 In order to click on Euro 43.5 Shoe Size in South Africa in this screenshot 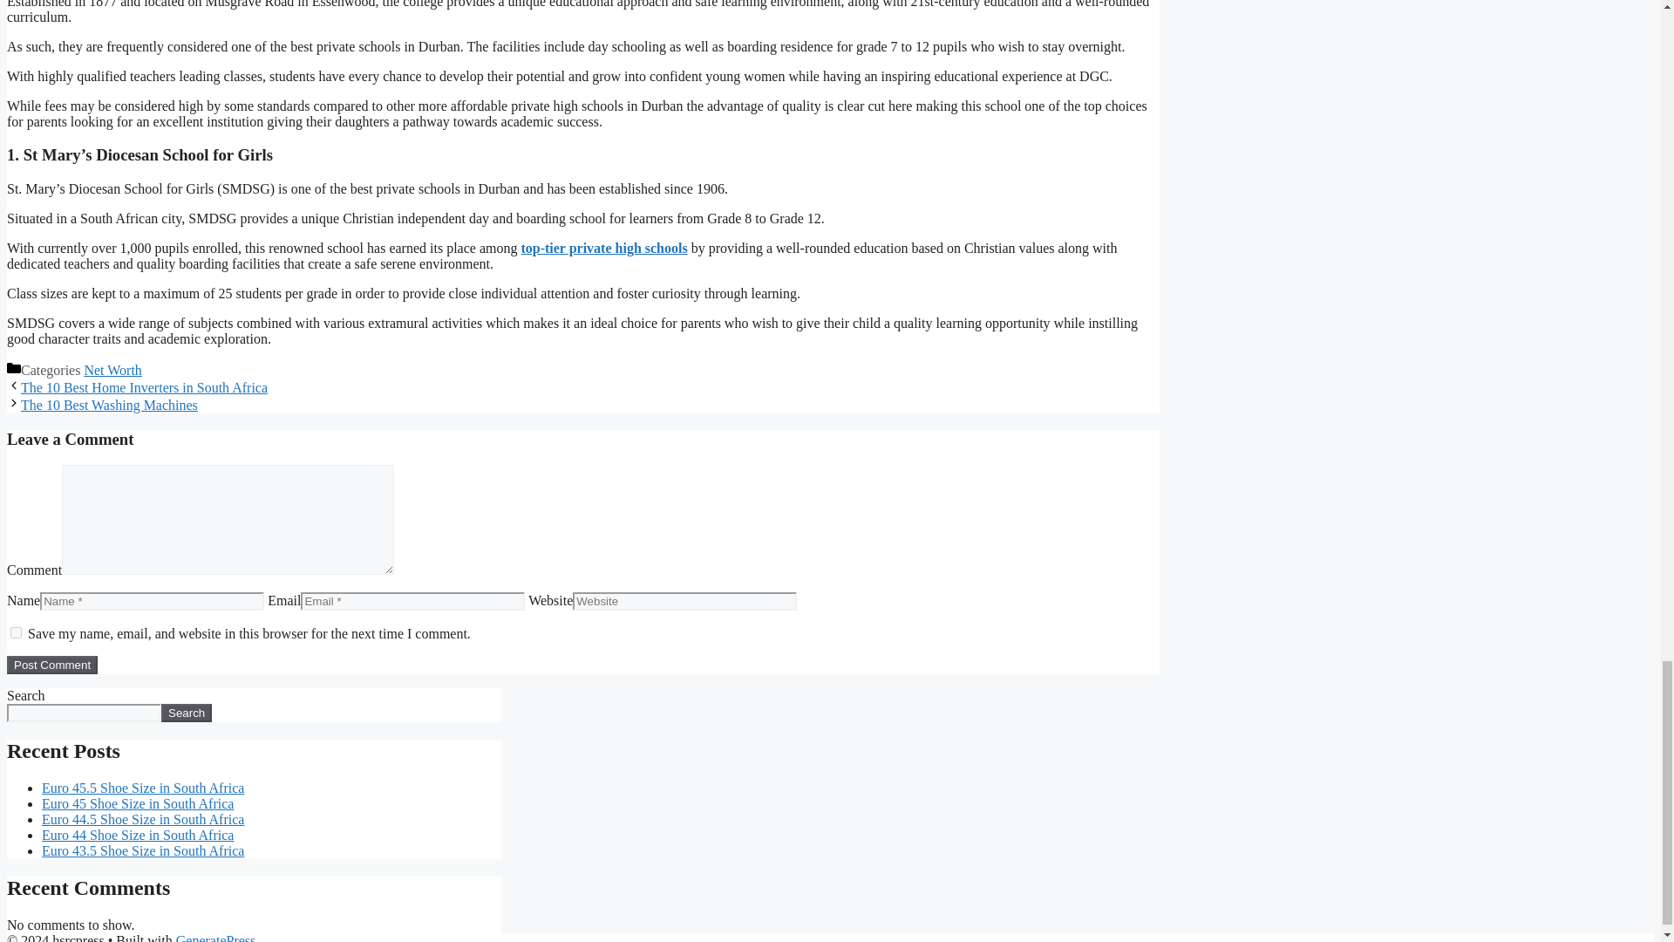, I will do `click(143, 850)`.